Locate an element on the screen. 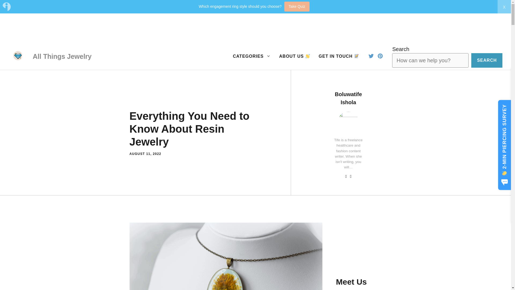 Image resolution: width=515 pixels, height=290 pixels. ABOUT US is located at coordinates (295, 56).